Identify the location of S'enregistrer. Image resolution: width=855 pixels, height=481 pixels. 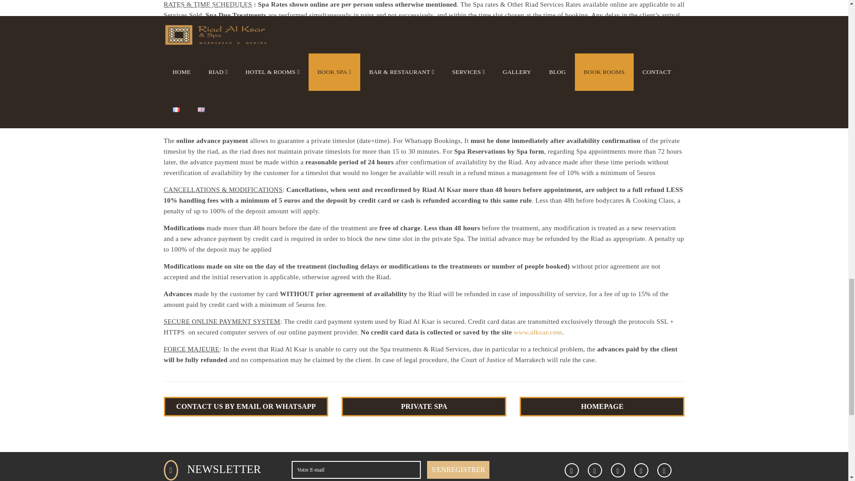
(458, 469).